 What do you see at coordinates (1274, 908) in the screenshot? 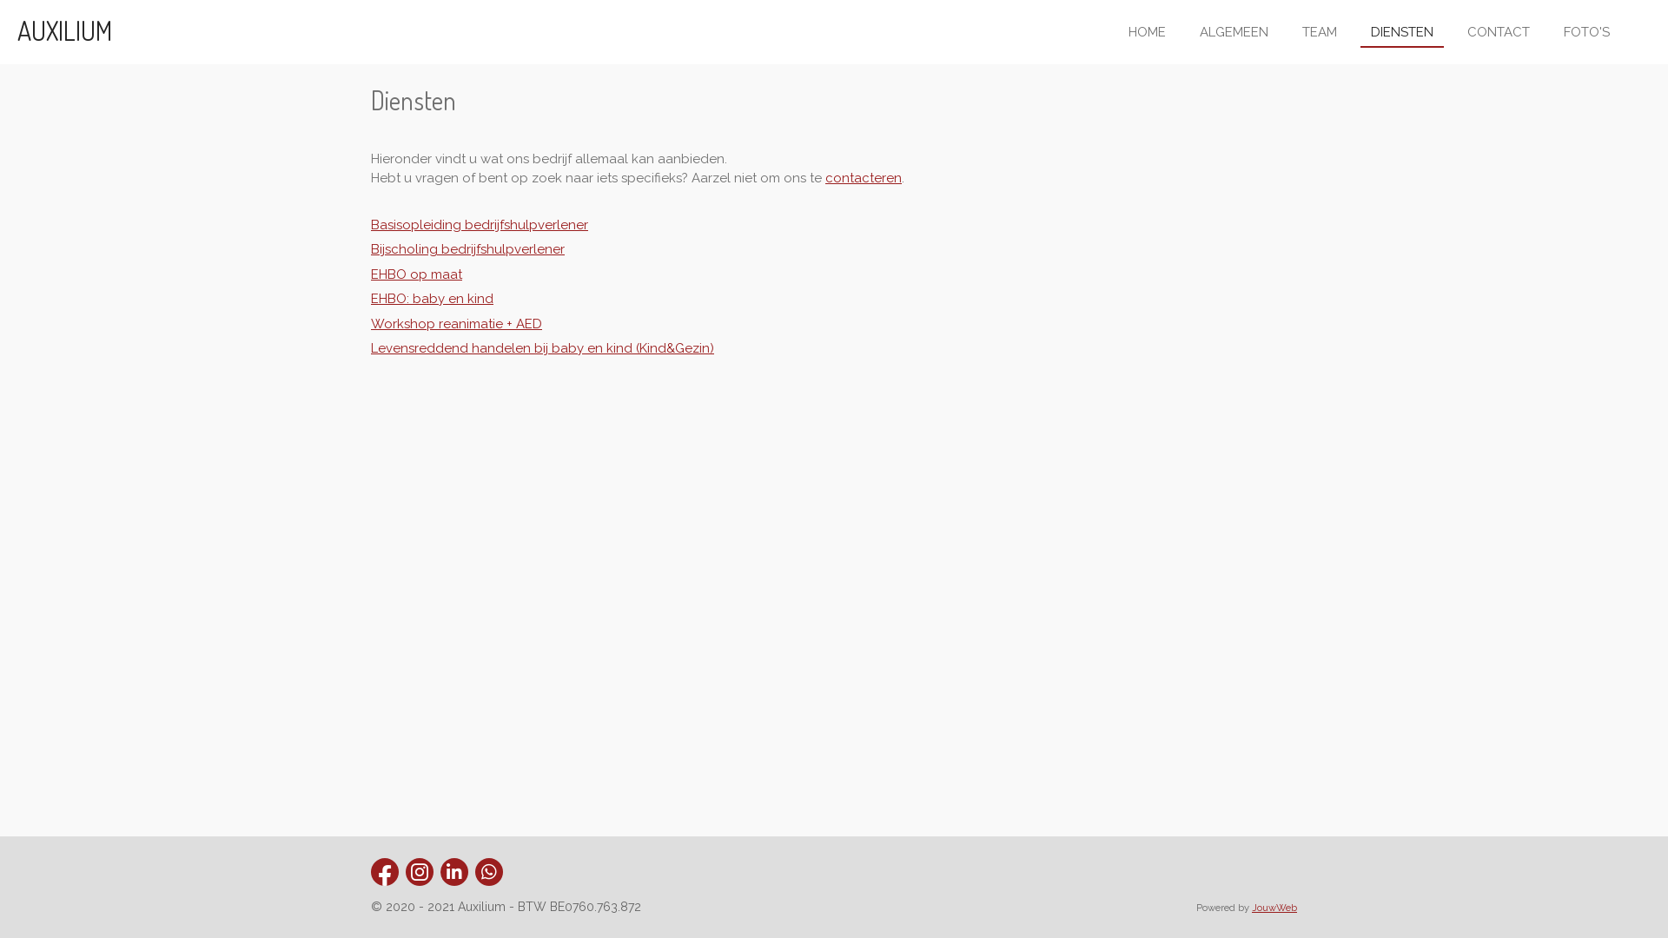
I see `JouwWeb` at bounding box center [1274, 908].